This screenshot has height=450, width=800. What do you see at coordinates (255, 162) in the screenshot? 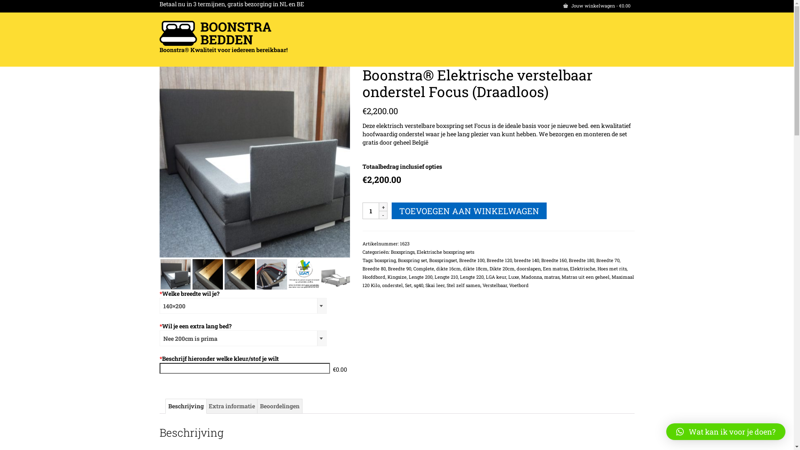
I see `DSC04525` at bounding box center [255, 162].